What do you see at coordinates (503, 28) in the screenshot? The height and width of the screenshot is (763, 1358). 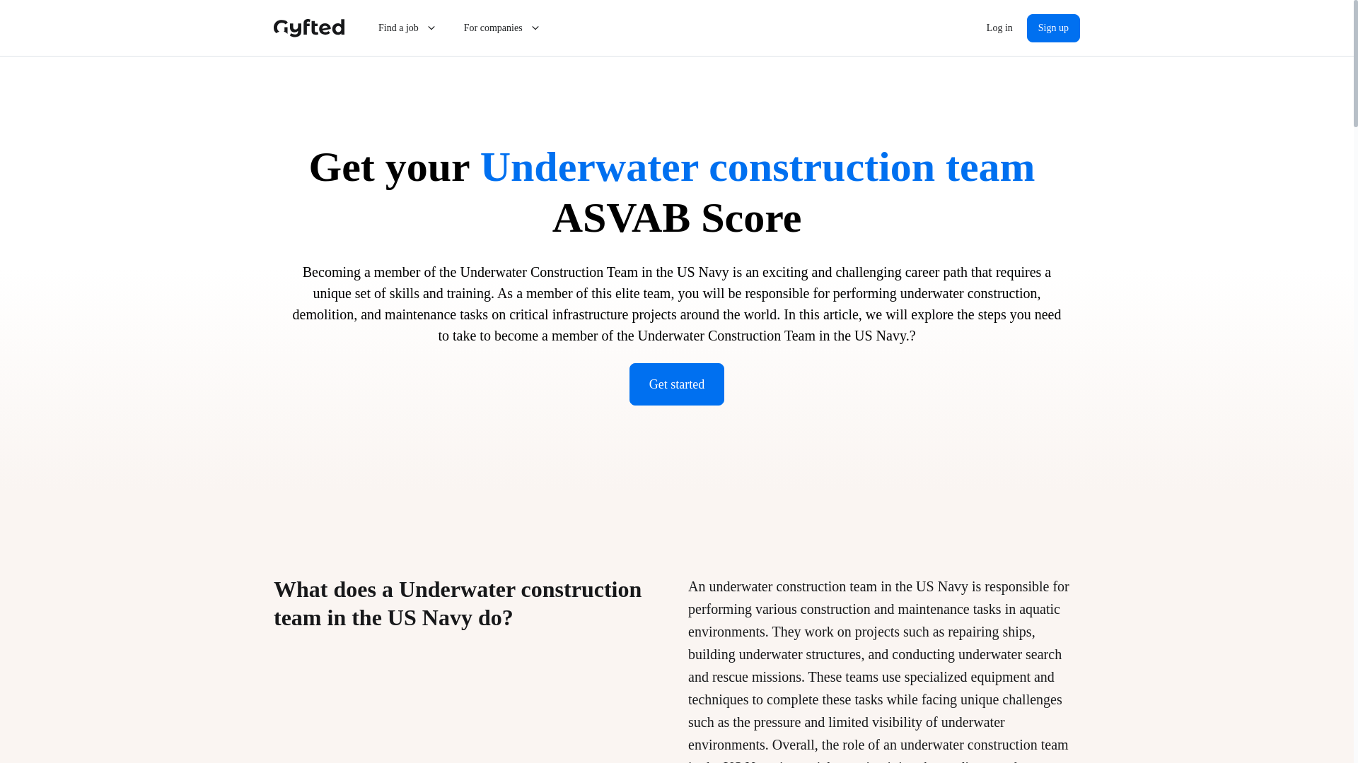 I see `For companies` at bounding box center [503, 28].